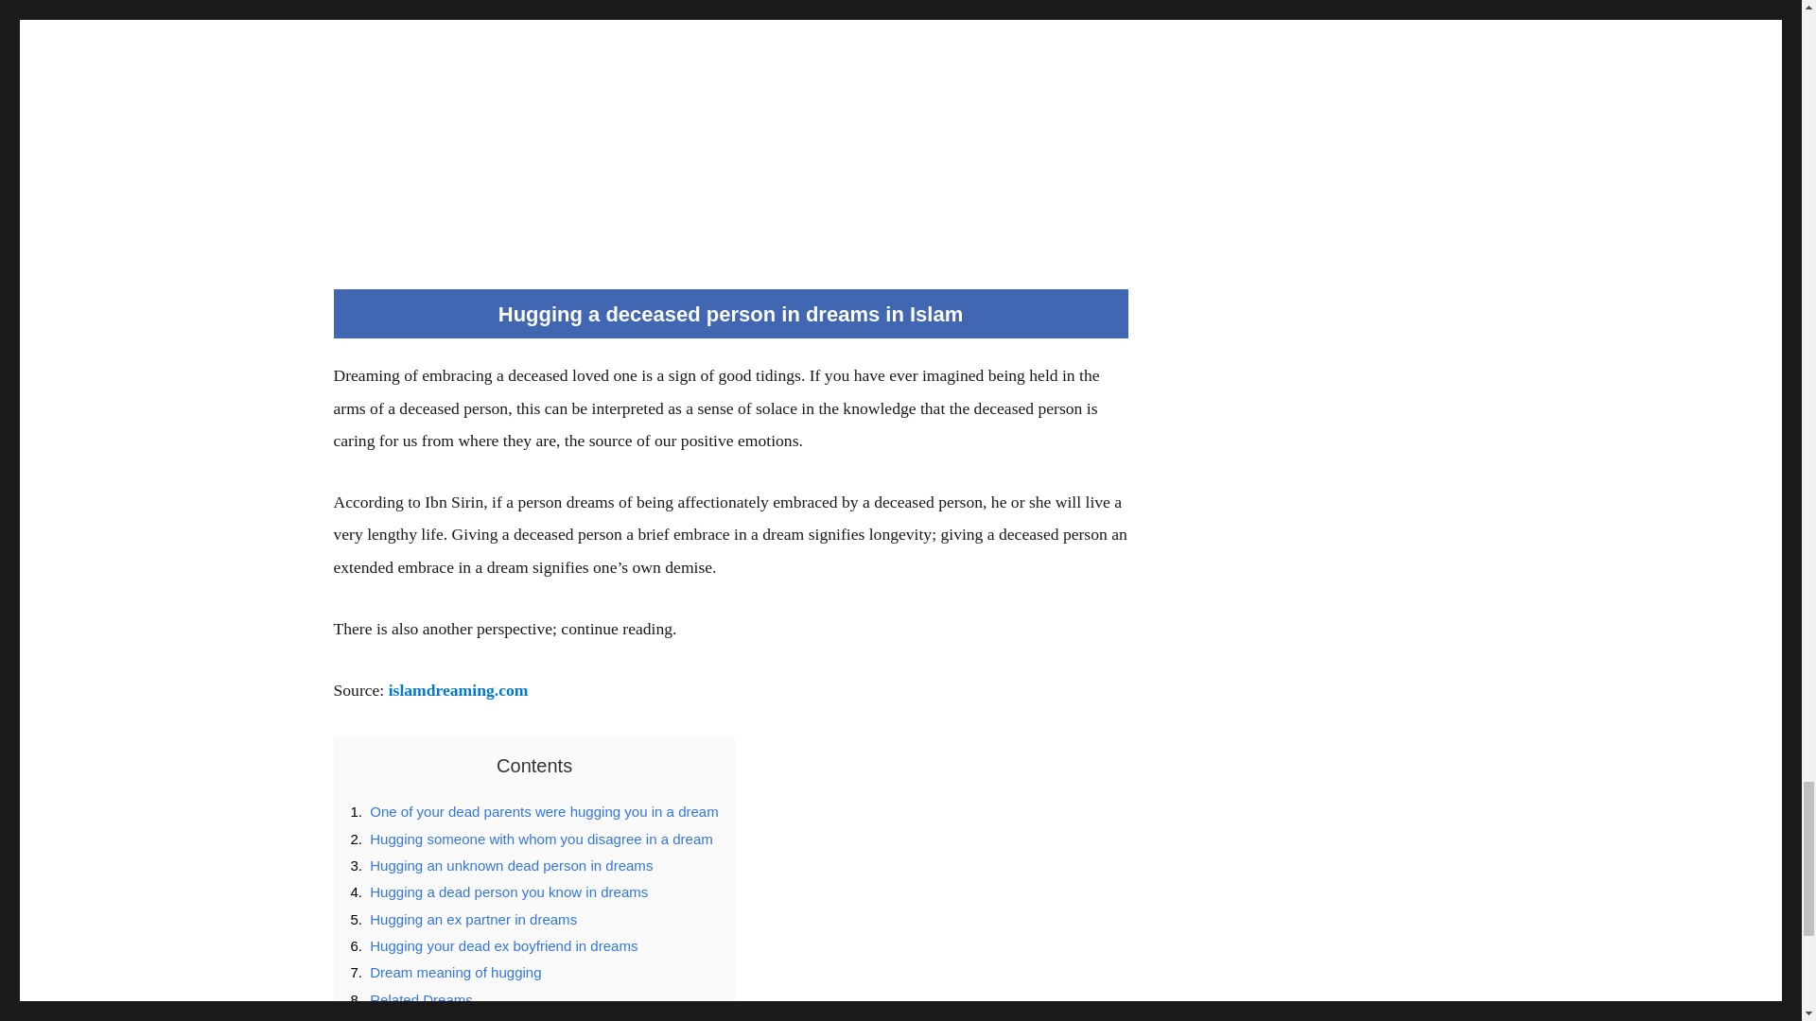  I want to click on 8. Related Dreams, so click(410, 998).